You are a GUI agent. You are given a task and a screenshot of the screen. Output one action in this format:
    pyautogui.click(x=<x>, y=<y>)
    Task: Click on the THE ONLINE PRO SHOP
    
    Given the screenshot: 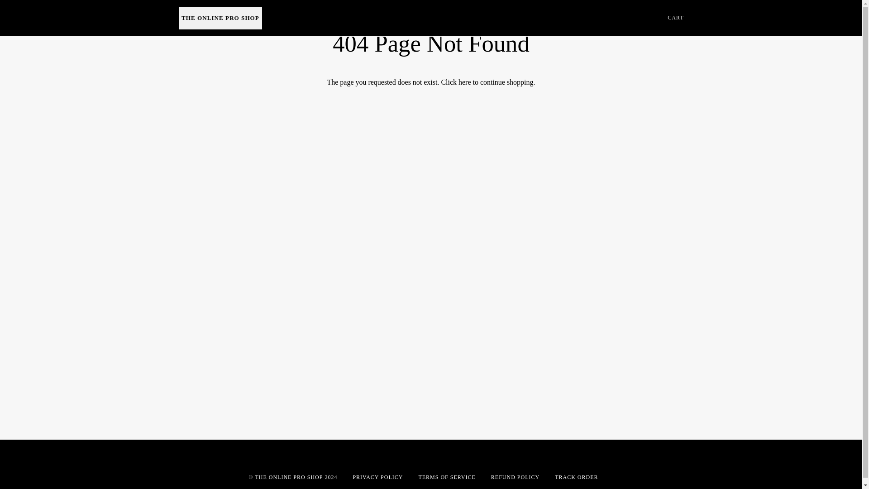 What is the action you would take?
    pyautogui.click(x=288, y=477)
    